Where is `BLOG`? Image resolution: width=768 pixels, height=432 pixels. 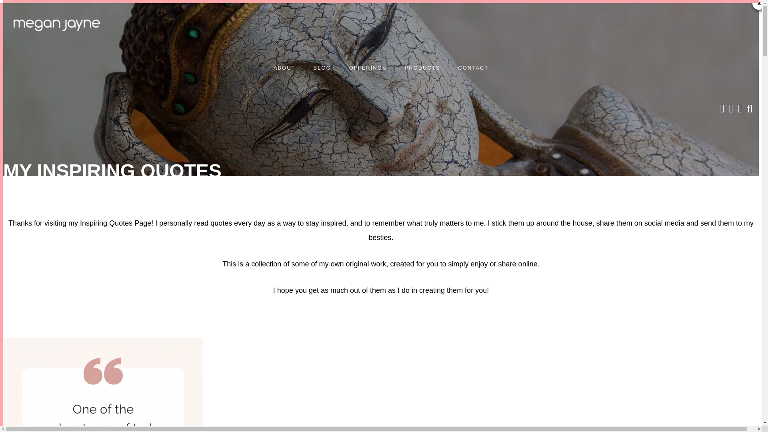 BLOG is located at coordinates (322, 68).